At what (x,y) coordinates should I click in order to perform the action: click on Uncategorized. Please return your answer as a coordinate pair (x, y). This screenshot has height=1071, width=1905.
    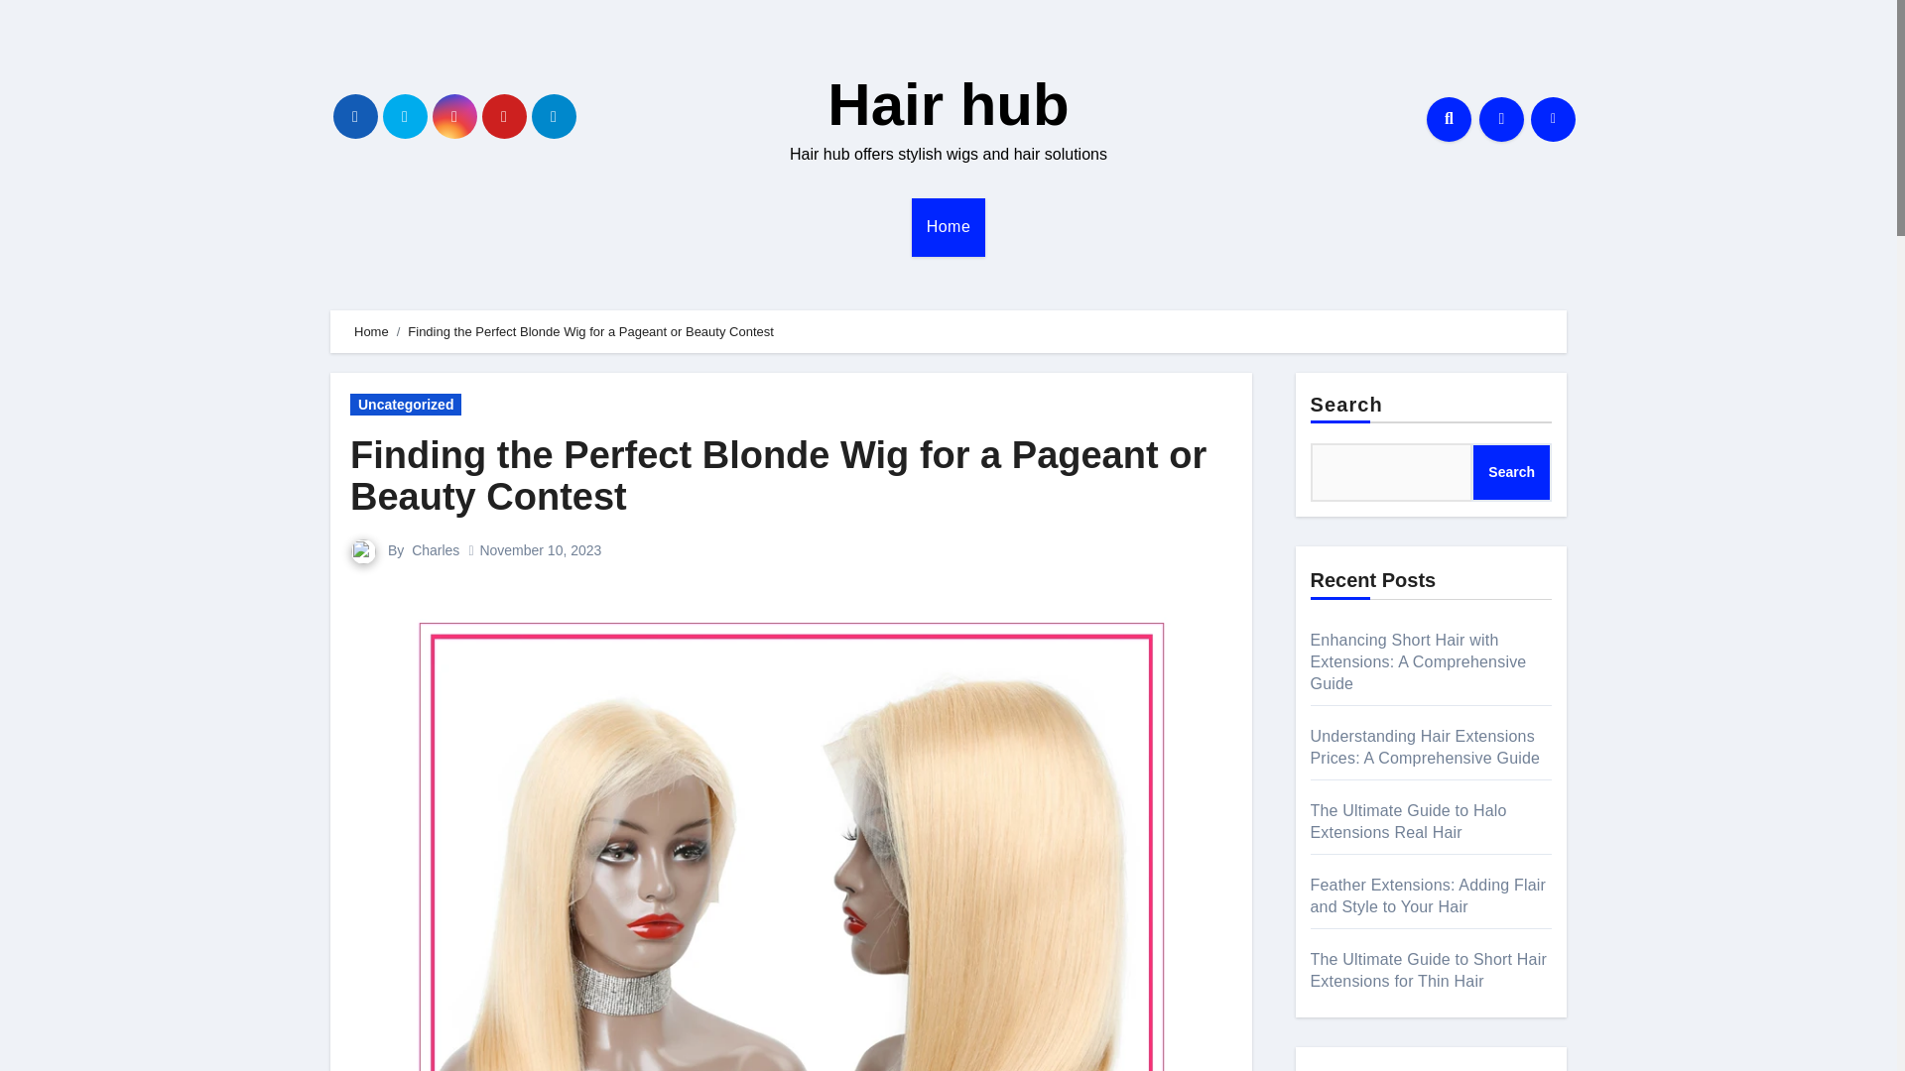
    Looking at the image, I should click on (405, 405).